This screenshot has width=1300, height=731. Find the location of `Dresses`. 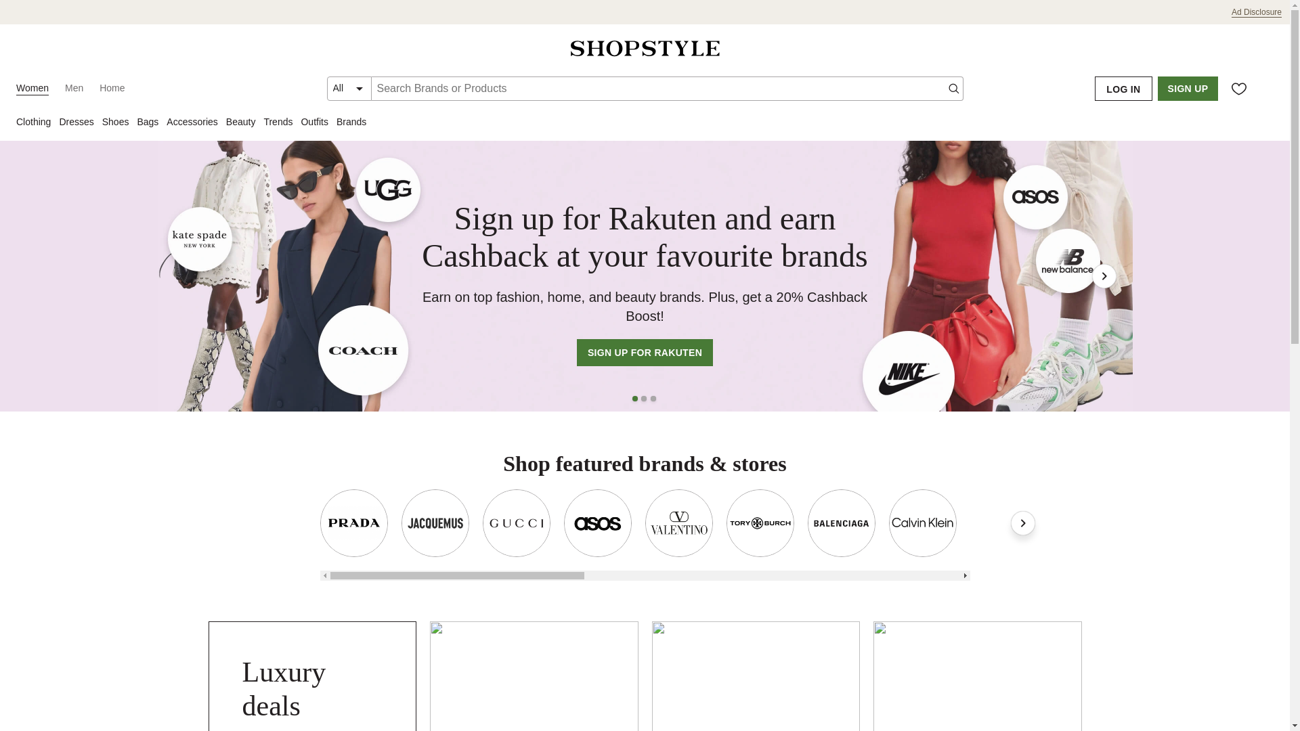

Dresses is located at coordinates (80, 123).